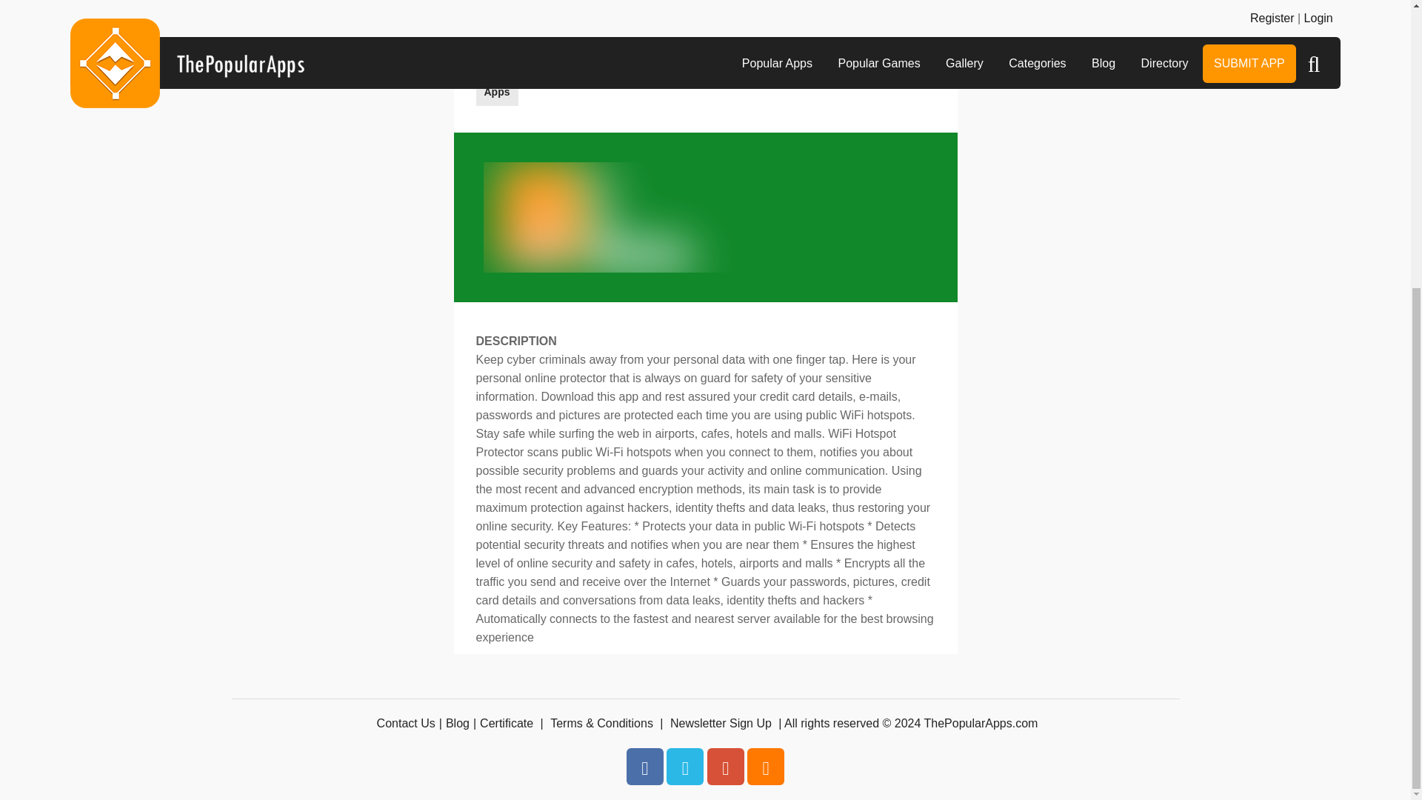 Image resolution: width=1422 pixels, height=800 pixels. Describe the element at coordinates (776, 59) in the screenshot. I see `Toddlers` at that location.